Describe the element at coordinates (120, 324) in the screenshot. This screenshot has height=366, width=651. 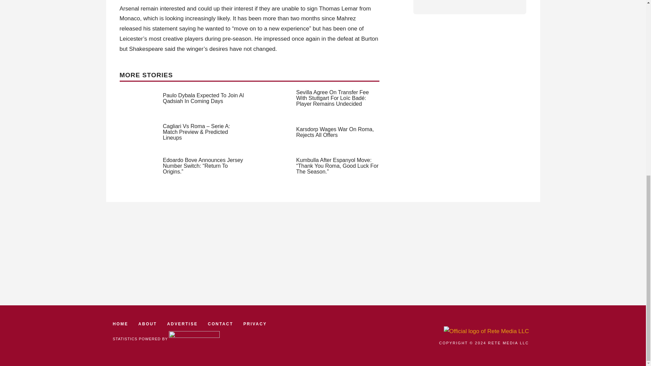
I see `HOME` at that location.